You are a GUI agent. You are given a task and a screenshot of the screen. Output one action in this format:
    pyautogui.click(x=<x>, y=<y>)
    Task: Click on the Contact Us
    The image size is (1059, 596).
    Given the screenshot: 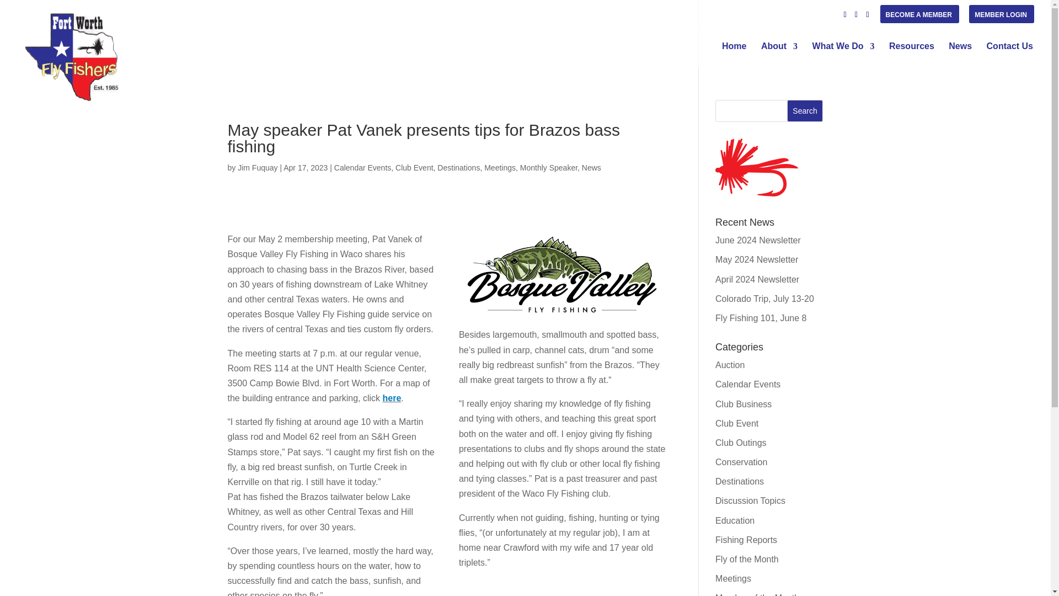 What is the action you would take?
    pyautogui.click(x=1010, y=55)
    